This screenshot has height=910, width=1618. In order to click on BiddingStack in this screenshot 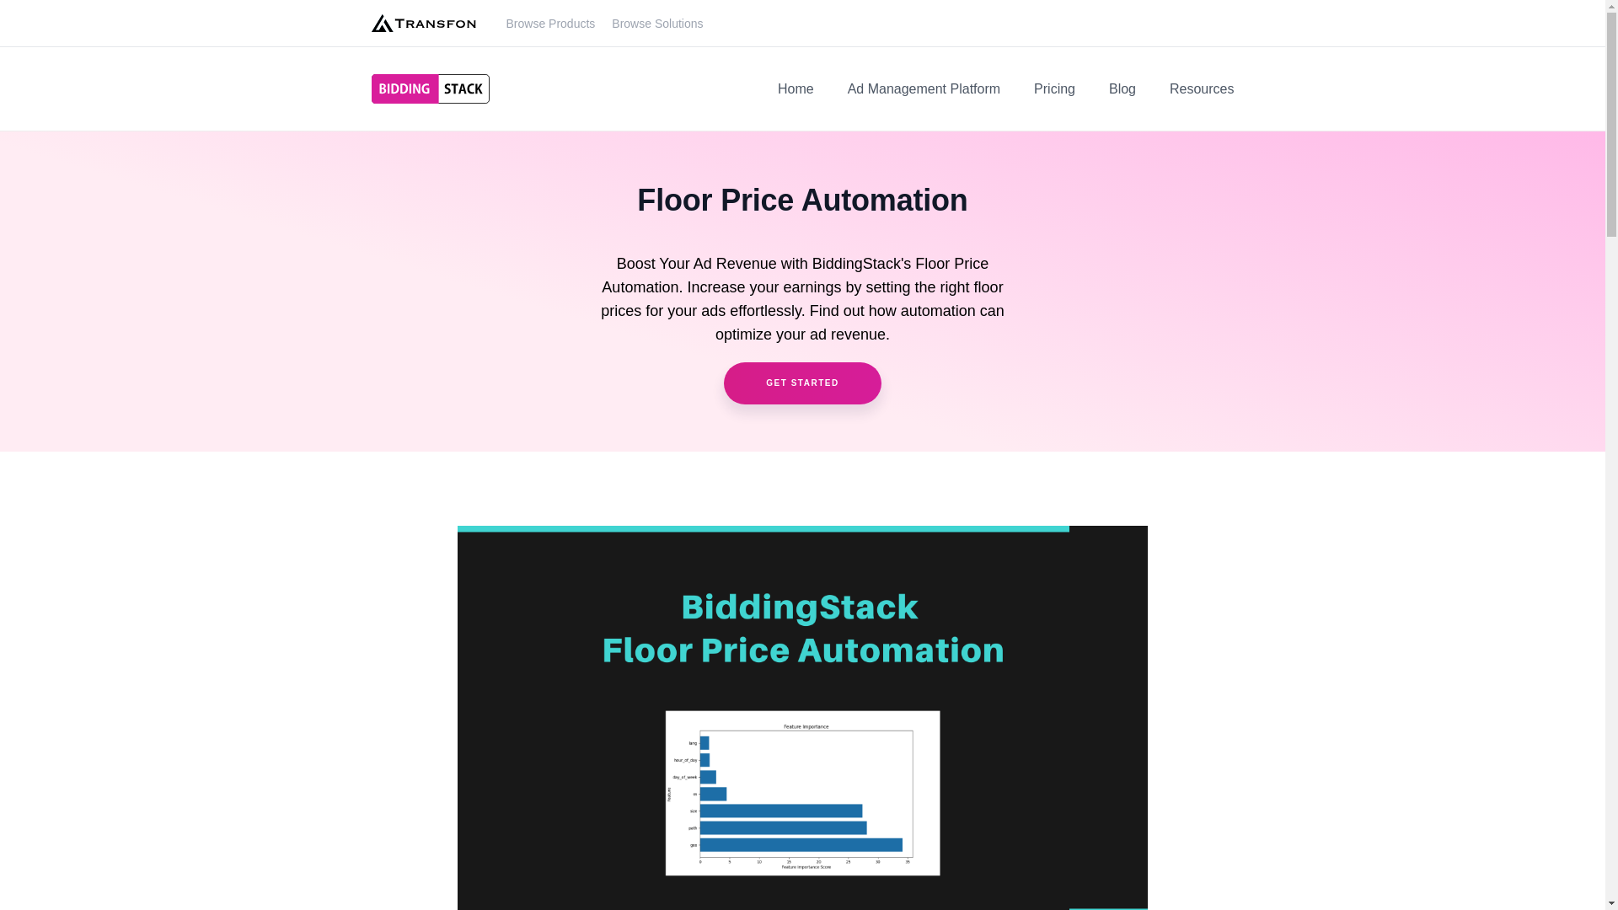, I will do `click(429, 88)`.